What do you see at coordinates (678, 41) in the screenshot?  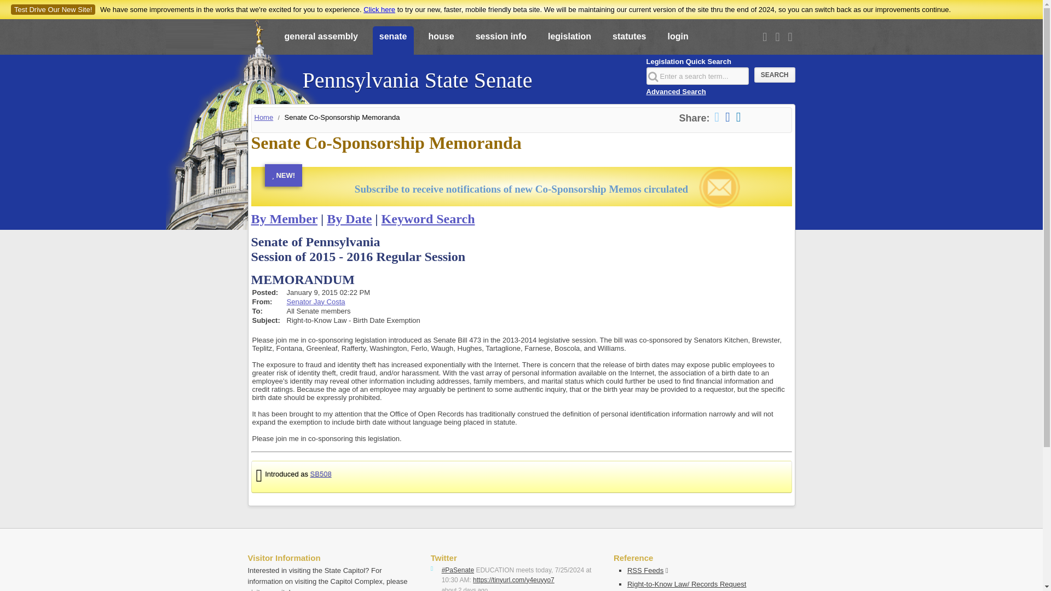 I see `login` at bounding box center [678, 41].